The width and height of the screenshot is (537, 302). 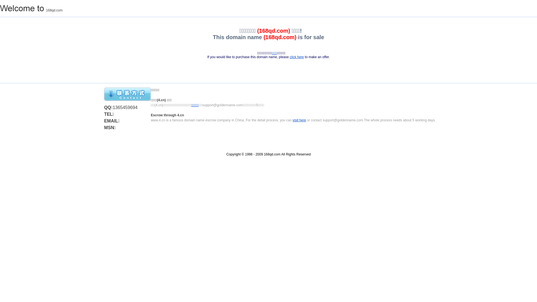 I want to click on visit here, so click(x=299, y=120).